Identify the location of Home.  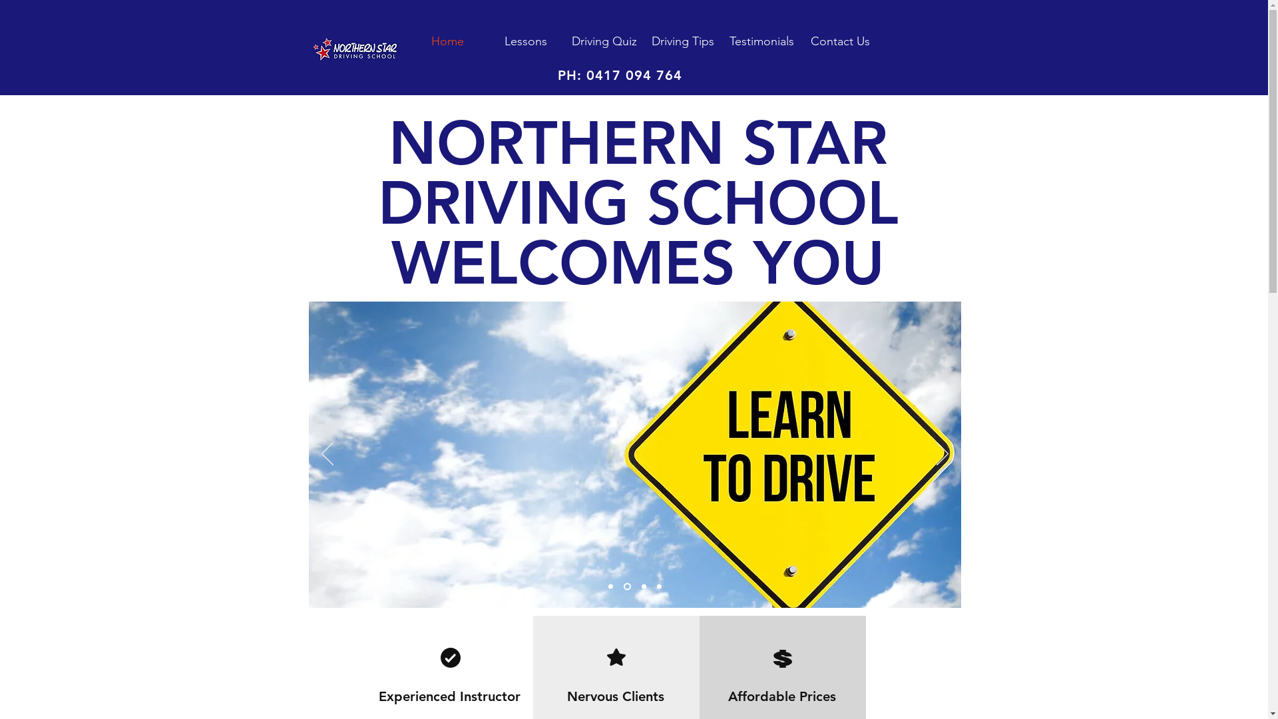
(447, 41).